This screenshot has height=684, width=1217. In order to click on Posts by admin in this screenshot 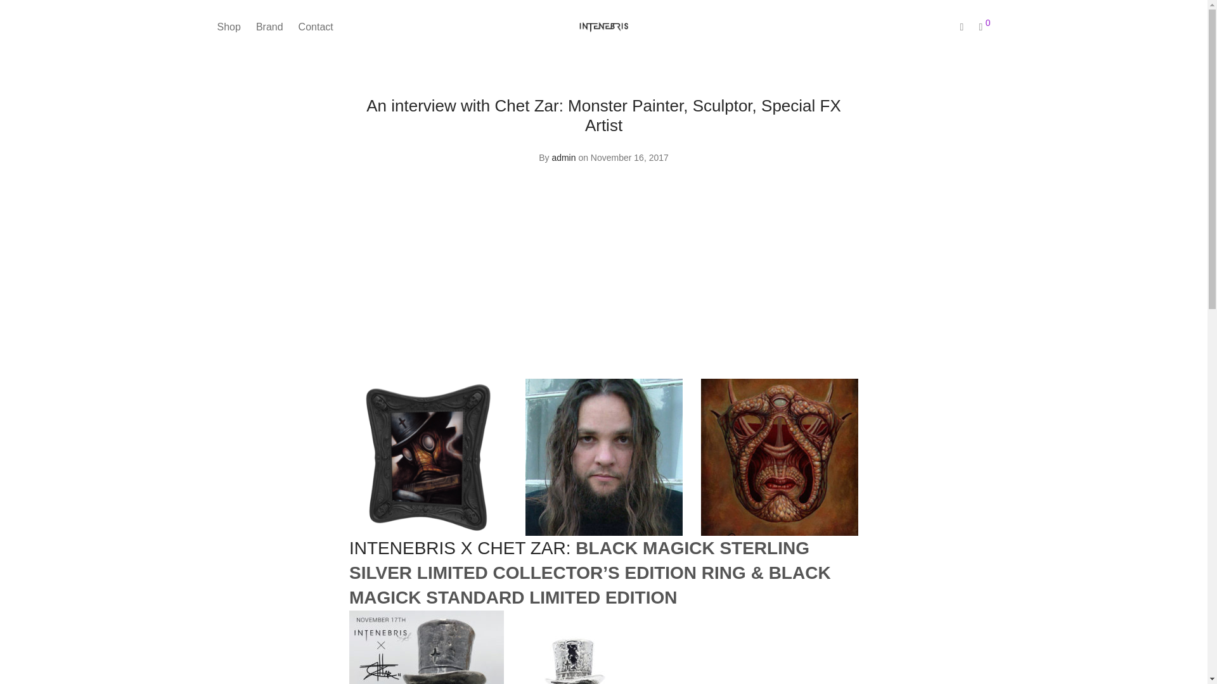, I will do `click(563, 157)`.